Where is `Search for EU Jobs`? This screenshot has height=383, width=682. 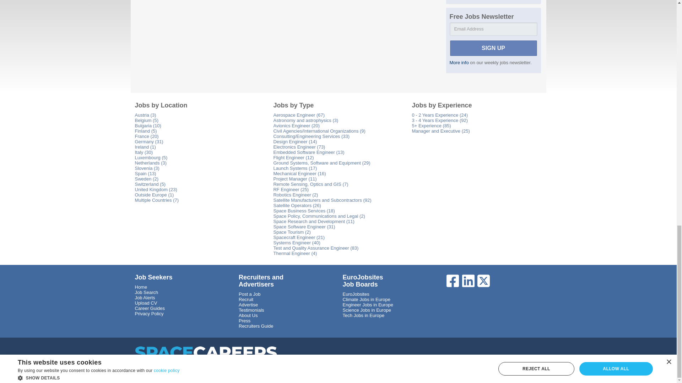 Search for EU Jobs is located at coordinates (146, 292).